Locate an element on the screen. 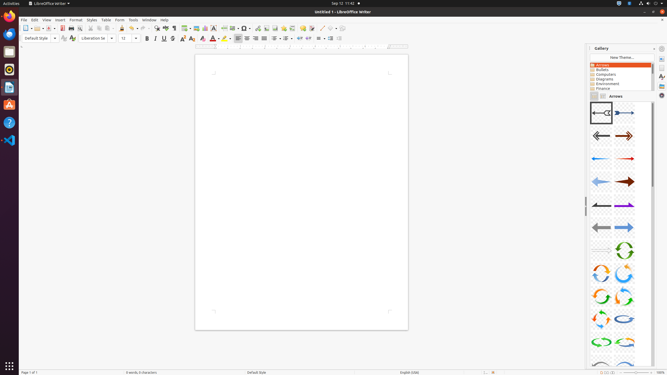 Image resolution: width=667 pixels, height=375 pixels. Draw Functions is located at coordinates (342, 28).